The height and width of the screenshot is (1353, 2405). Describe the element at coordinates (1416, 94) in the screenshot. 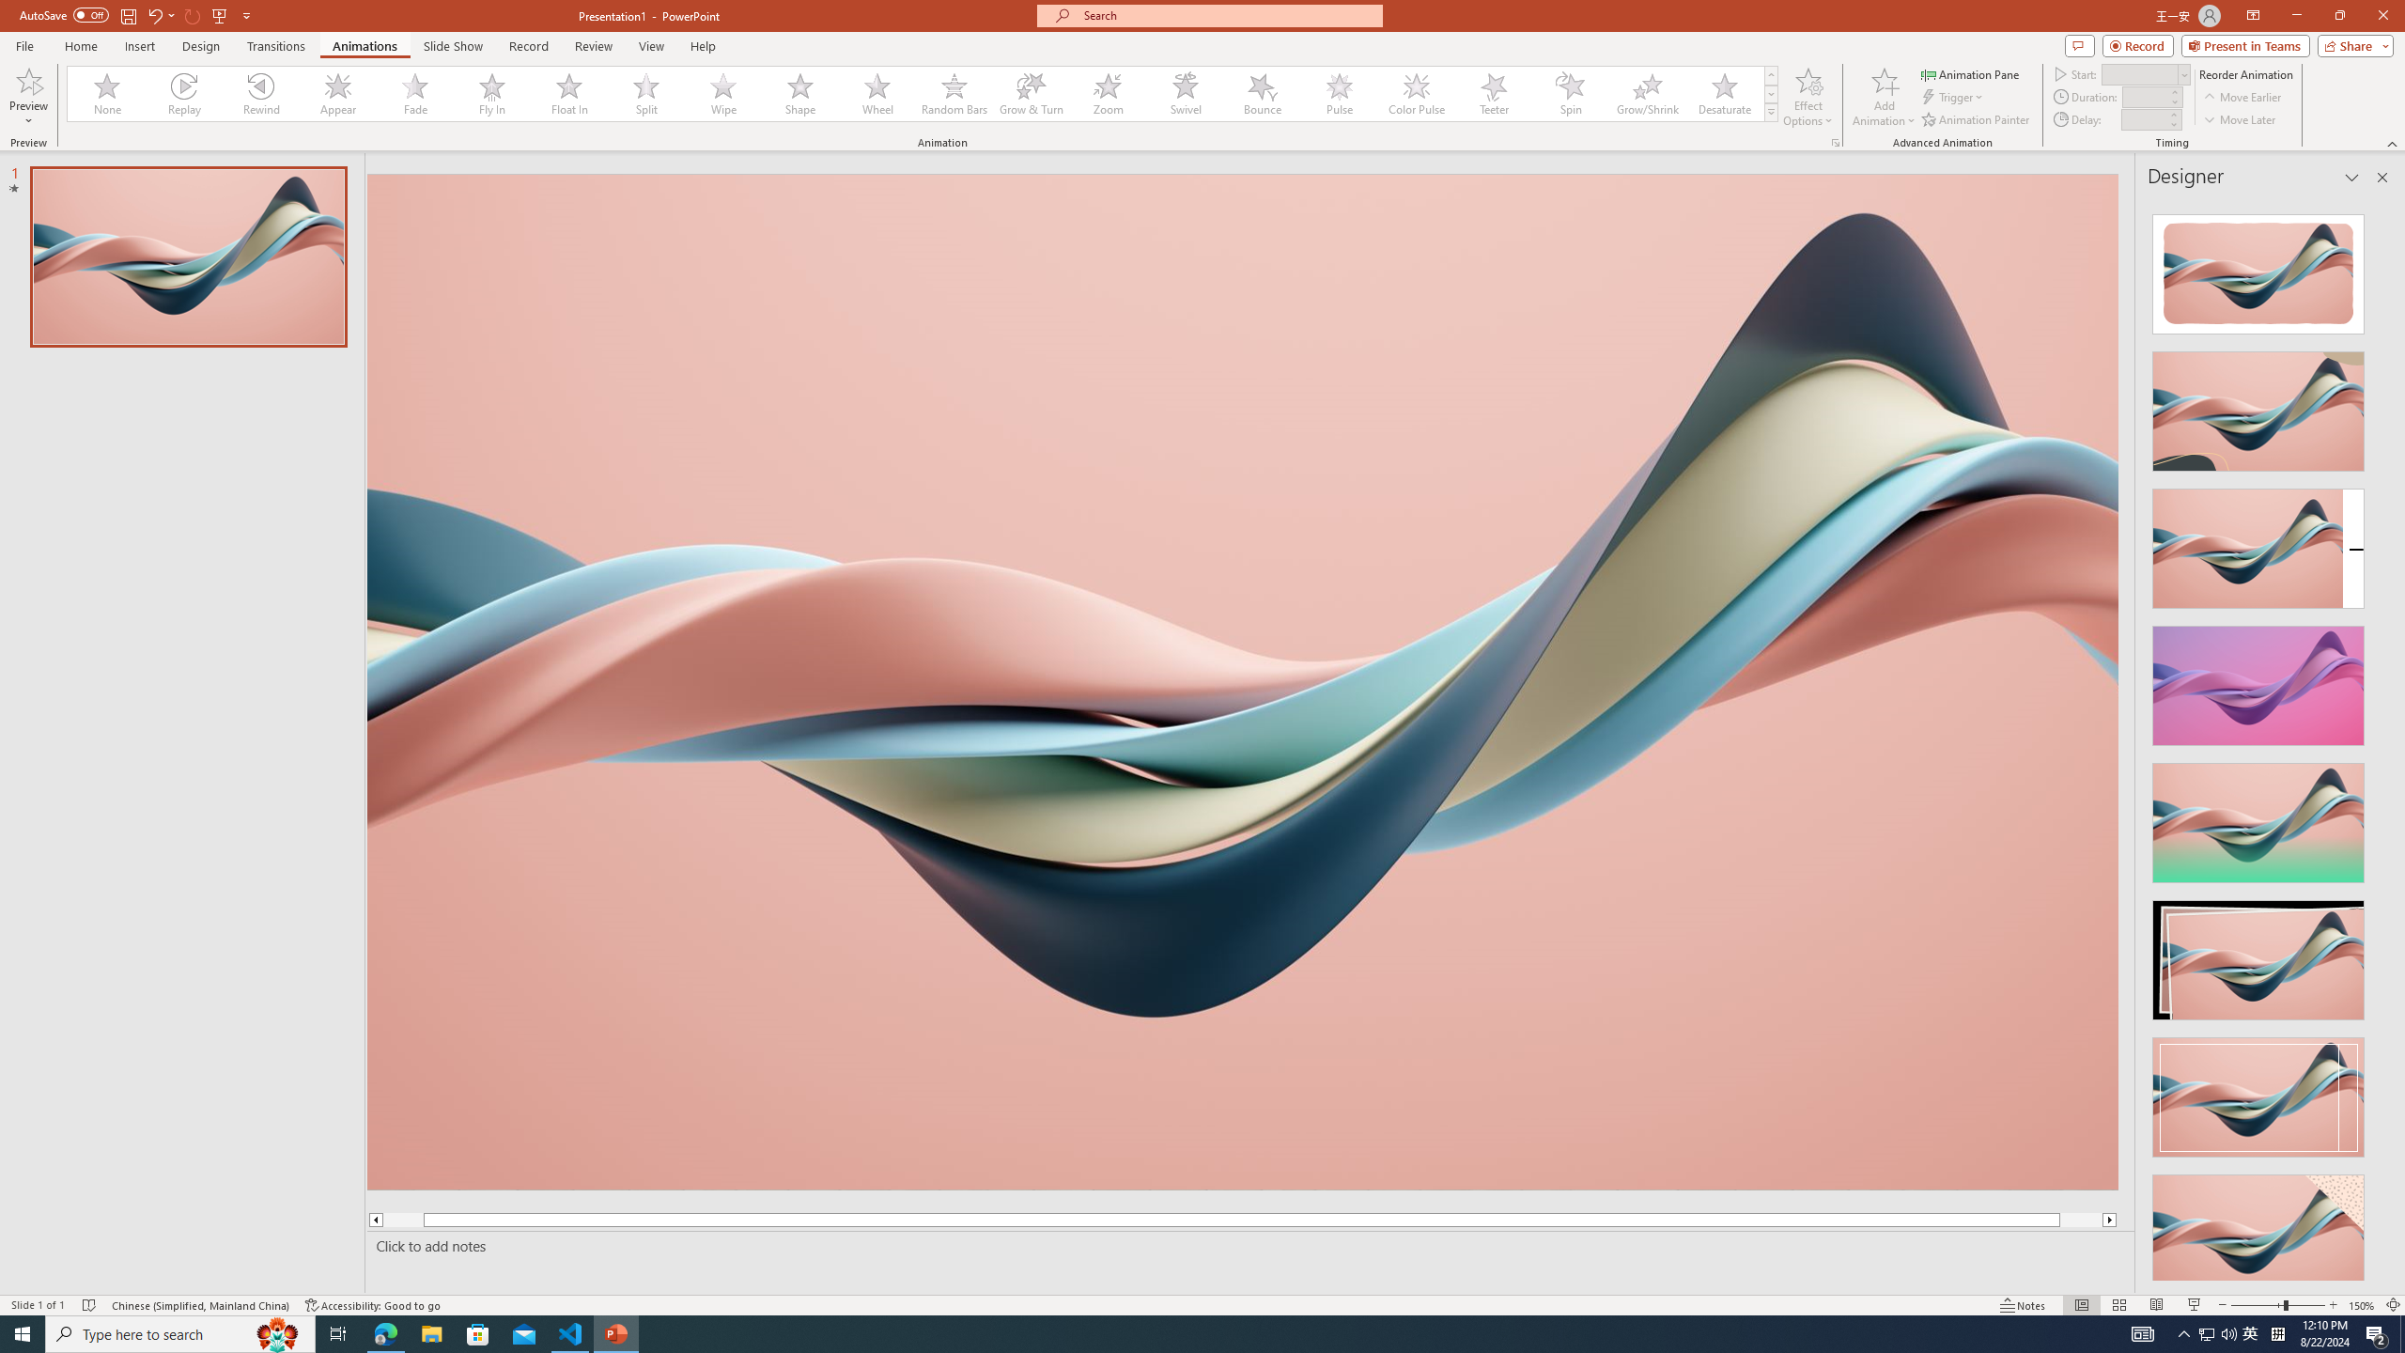

I see `Color Pulse` at that location.